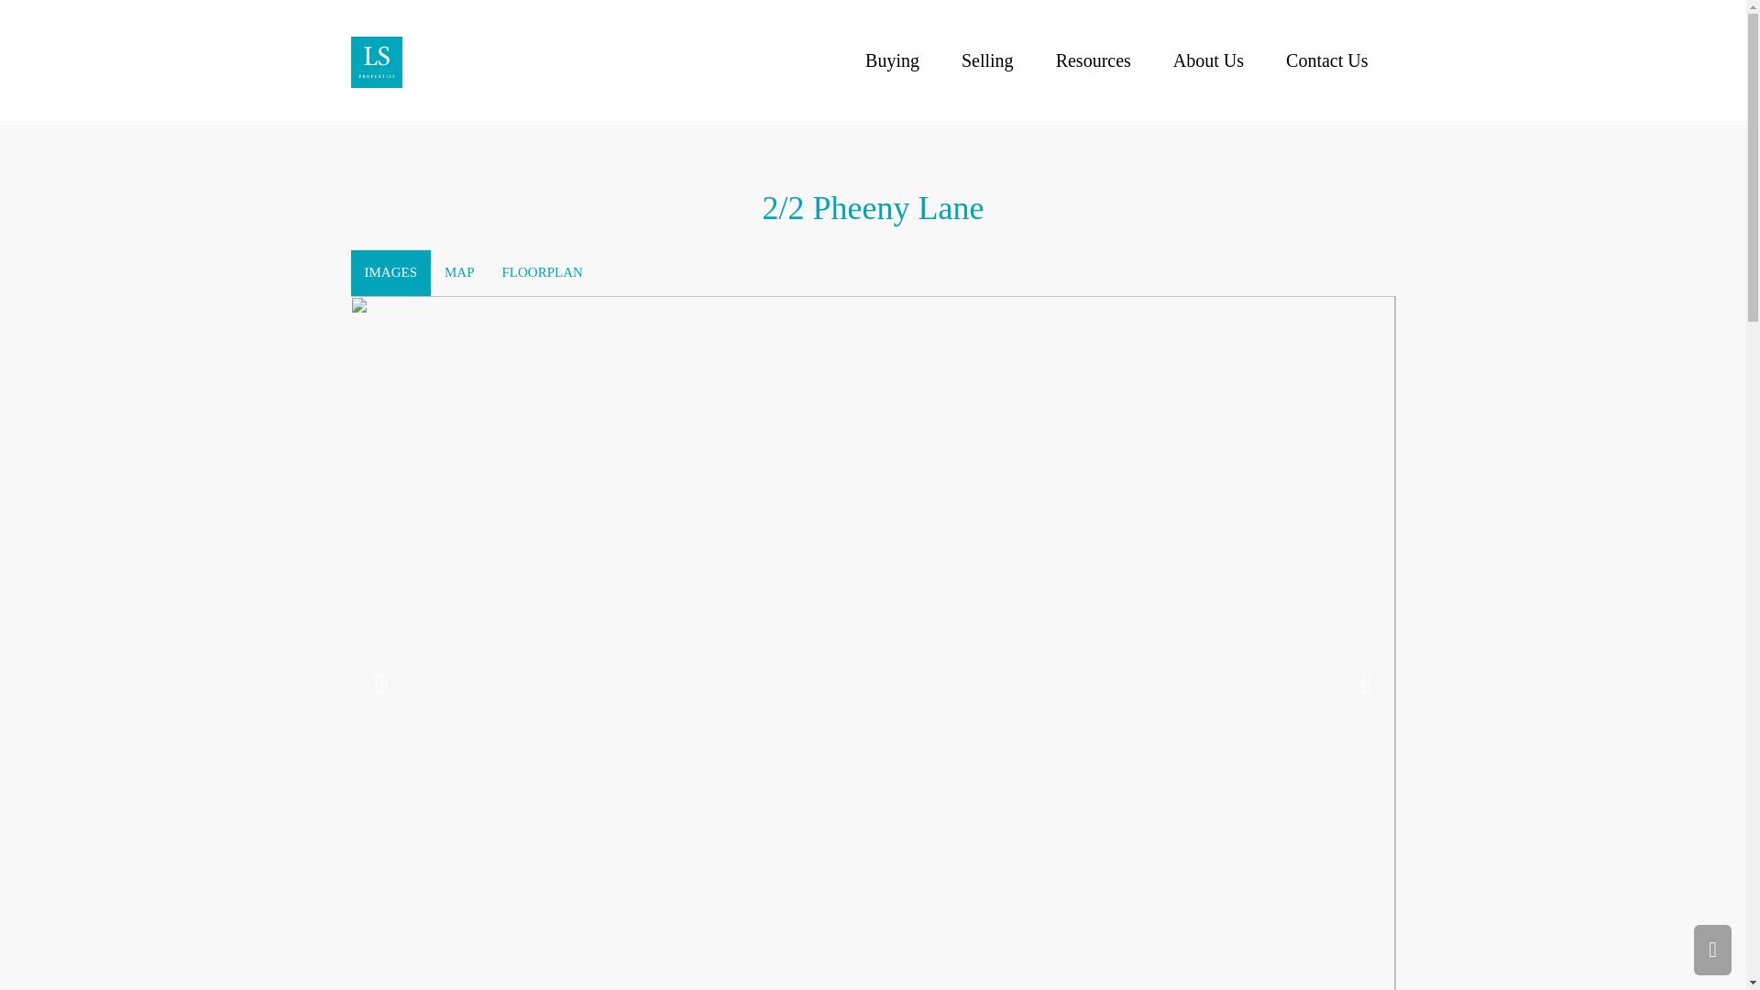 The width and height of the screenshot is (1760, 990). Describe the element at coordinates (1208, 60) in the screenshot. I see `About Us` at that location.